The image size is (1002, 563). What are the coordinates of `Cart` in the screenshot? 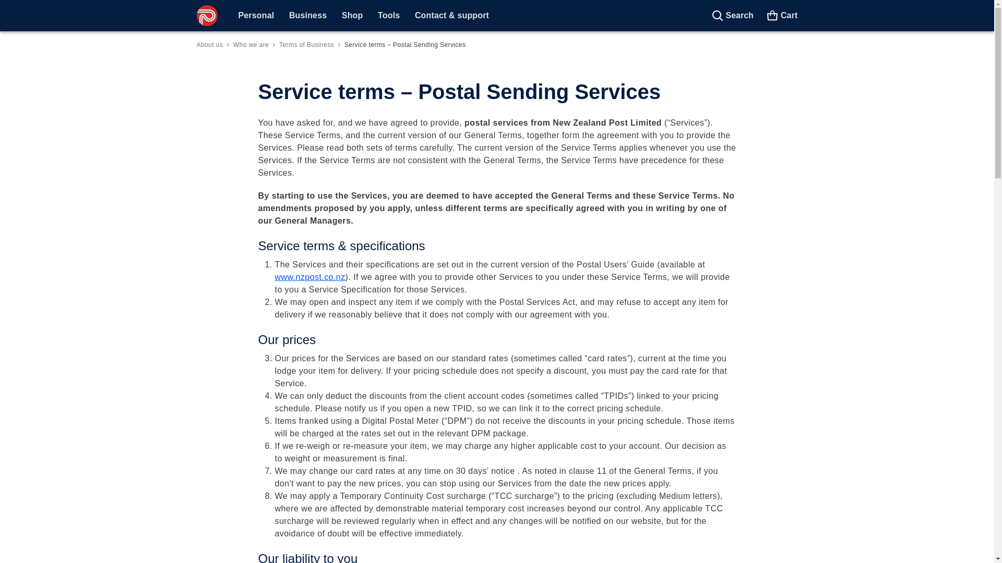 It's located at (782, 16).